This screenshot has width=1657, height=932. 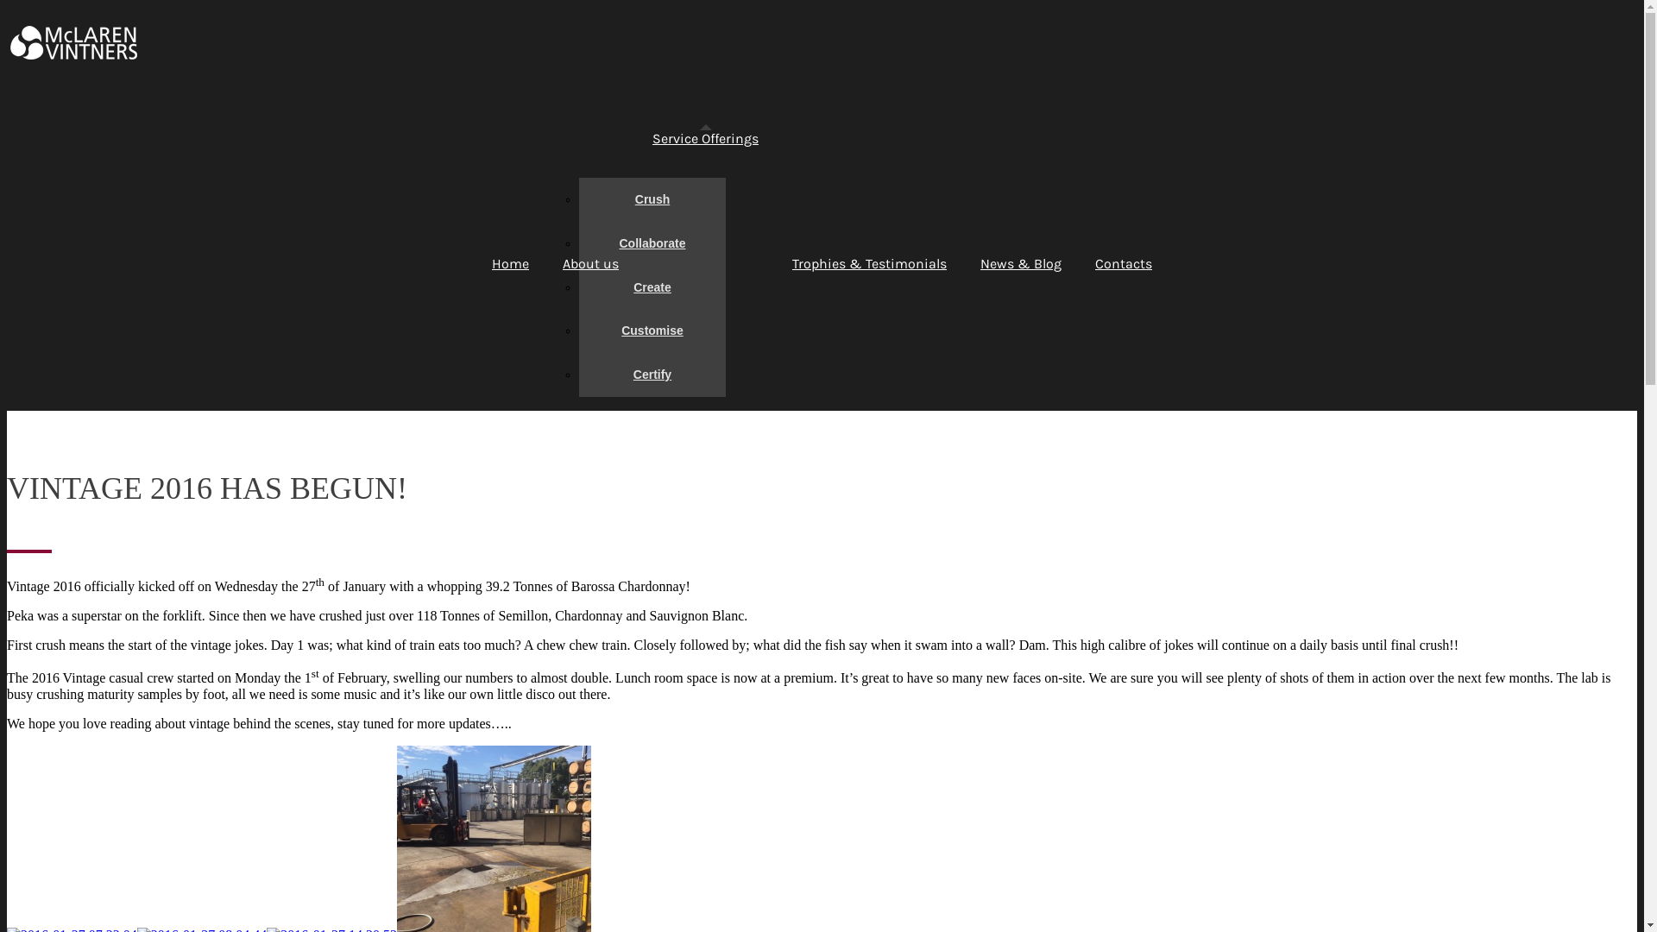 I want to click on Certify, so click(x=652, y=375).